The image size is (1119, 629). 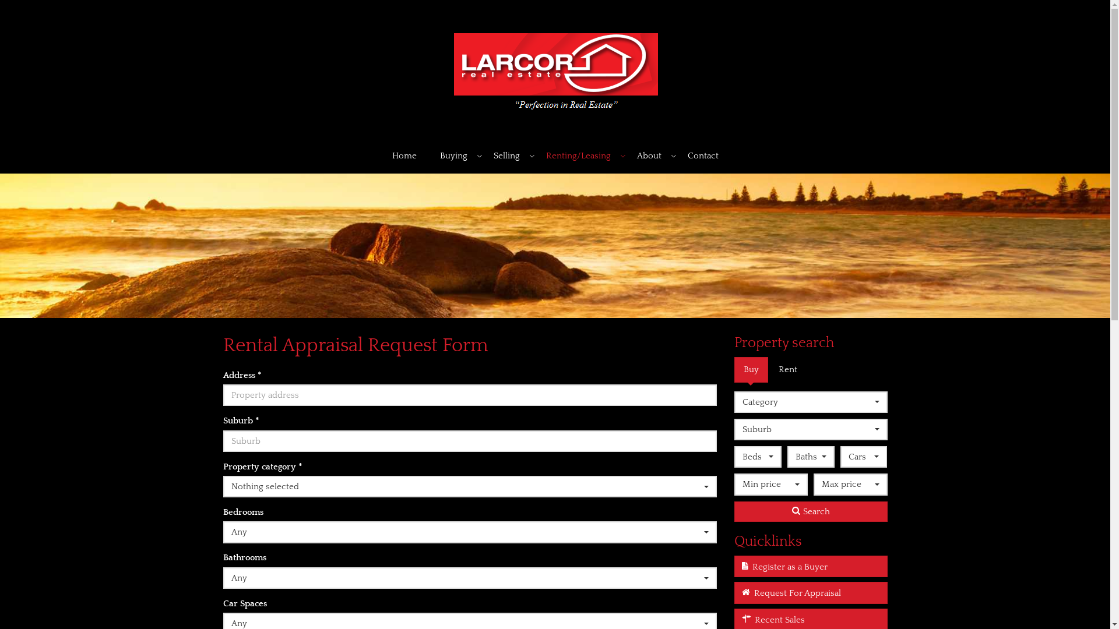 I want to click on Any
 , so click(x=470, y=532).